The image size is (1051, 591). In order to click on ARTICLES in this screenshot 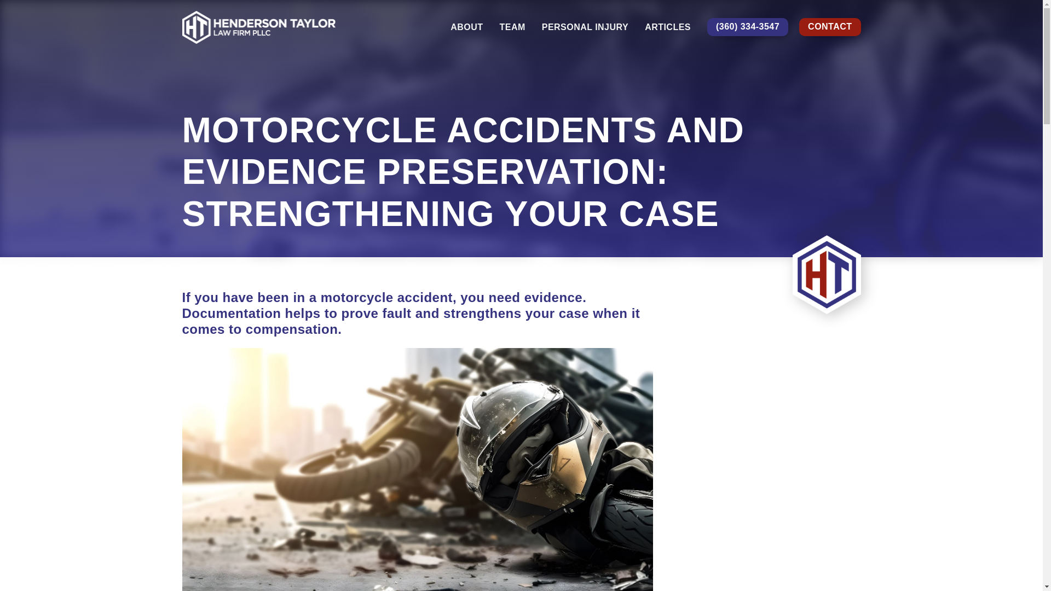, I will do `click(667, 27)`.